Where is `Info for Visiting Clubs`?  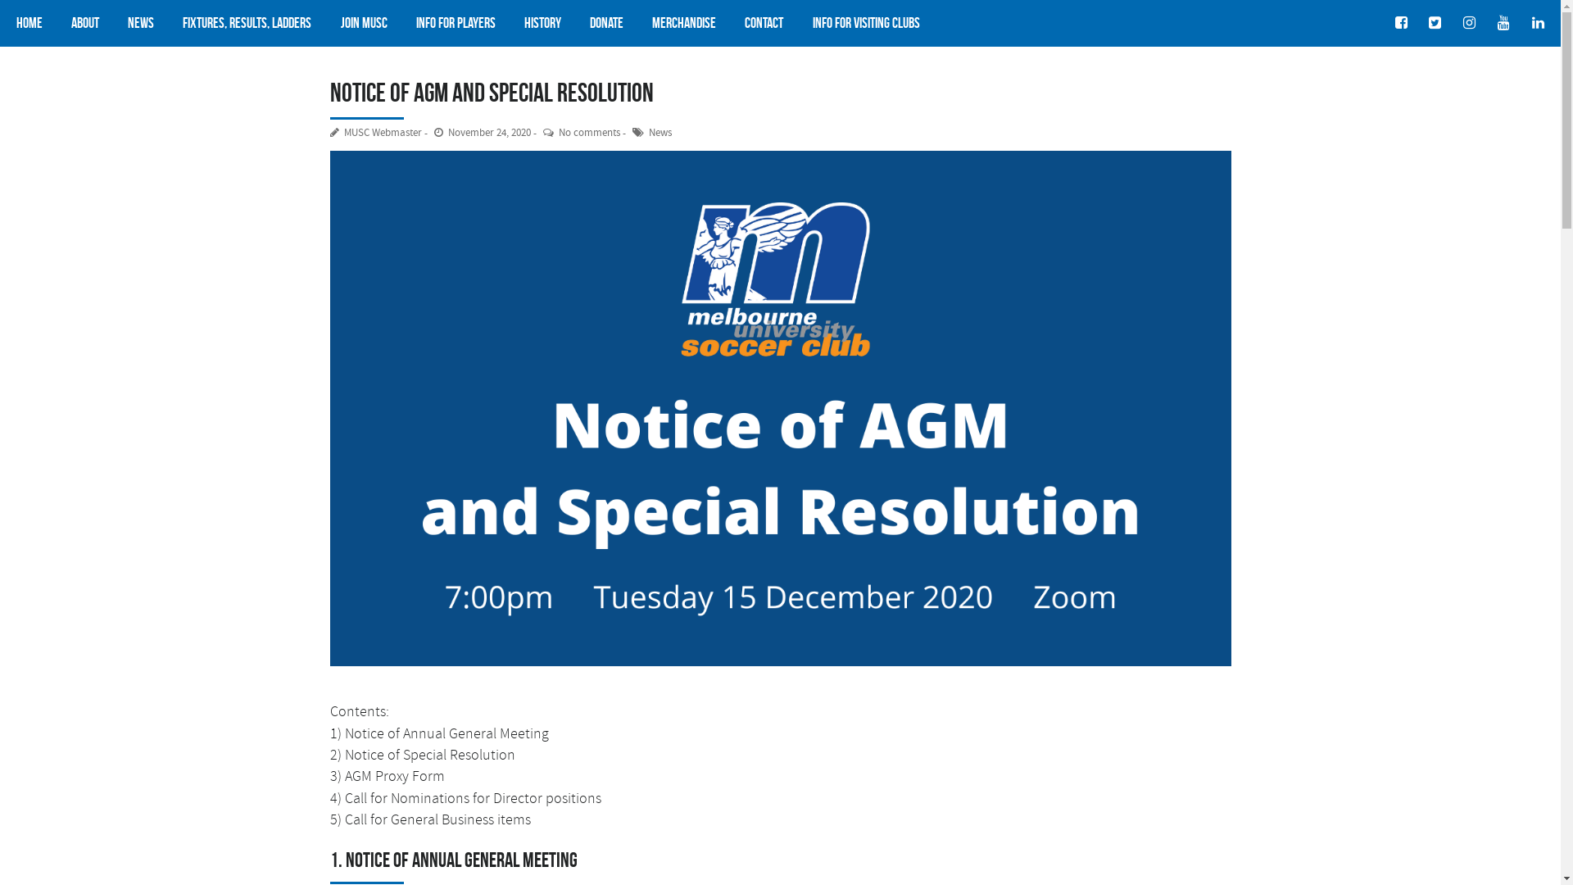 Info for Visiting Clubs is located at coordinates (864, 23).